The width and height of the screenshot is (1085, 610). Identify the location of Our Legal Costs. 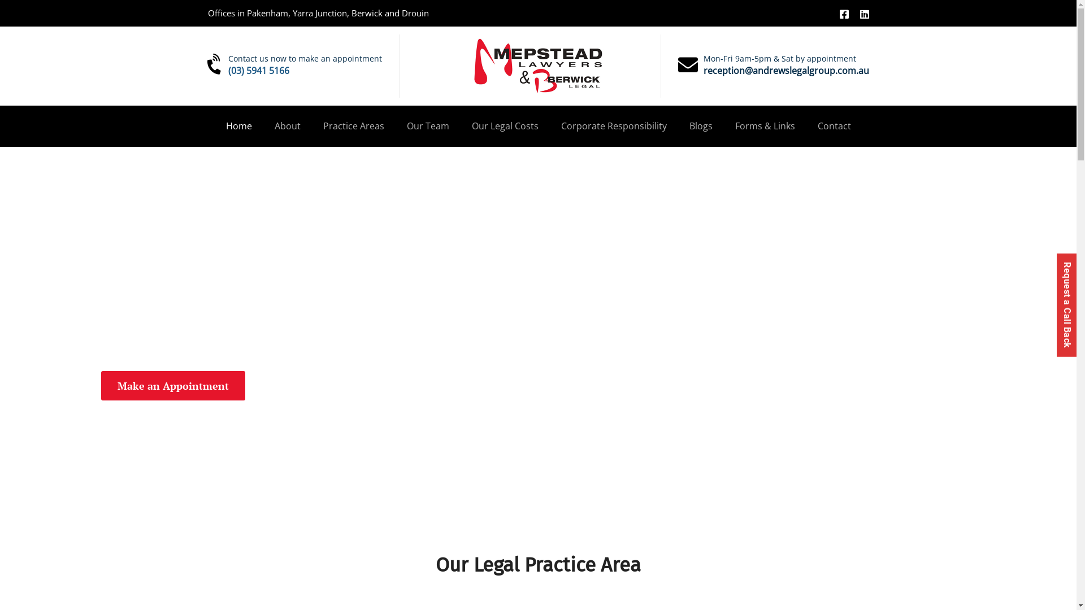
(505, 126).